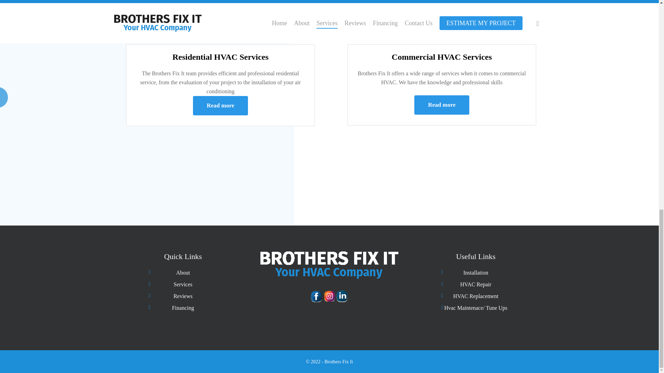 This screenshot has width=664, height=373. What do you see at coordinates (442, 105) in the screenshot?
I see `Read more` at bounding box center [442, 105].